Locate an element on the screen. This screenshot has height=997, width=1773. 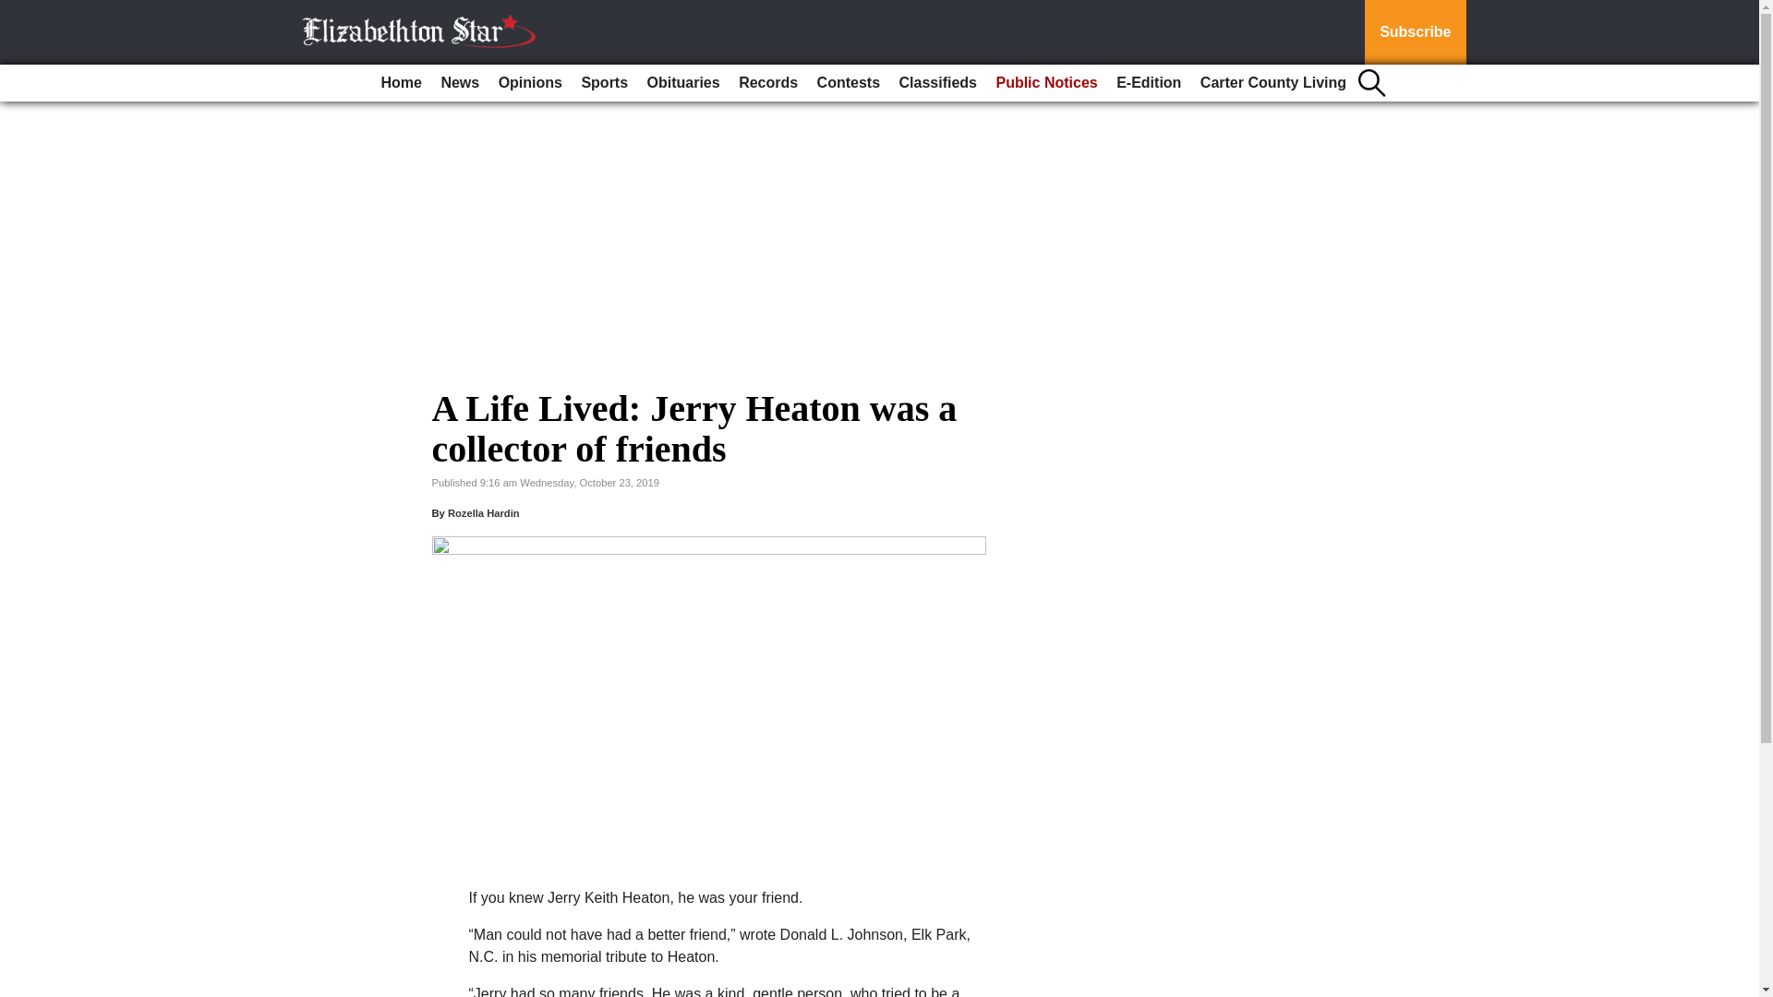
Subscribe is located at coordinates (1415, 32).